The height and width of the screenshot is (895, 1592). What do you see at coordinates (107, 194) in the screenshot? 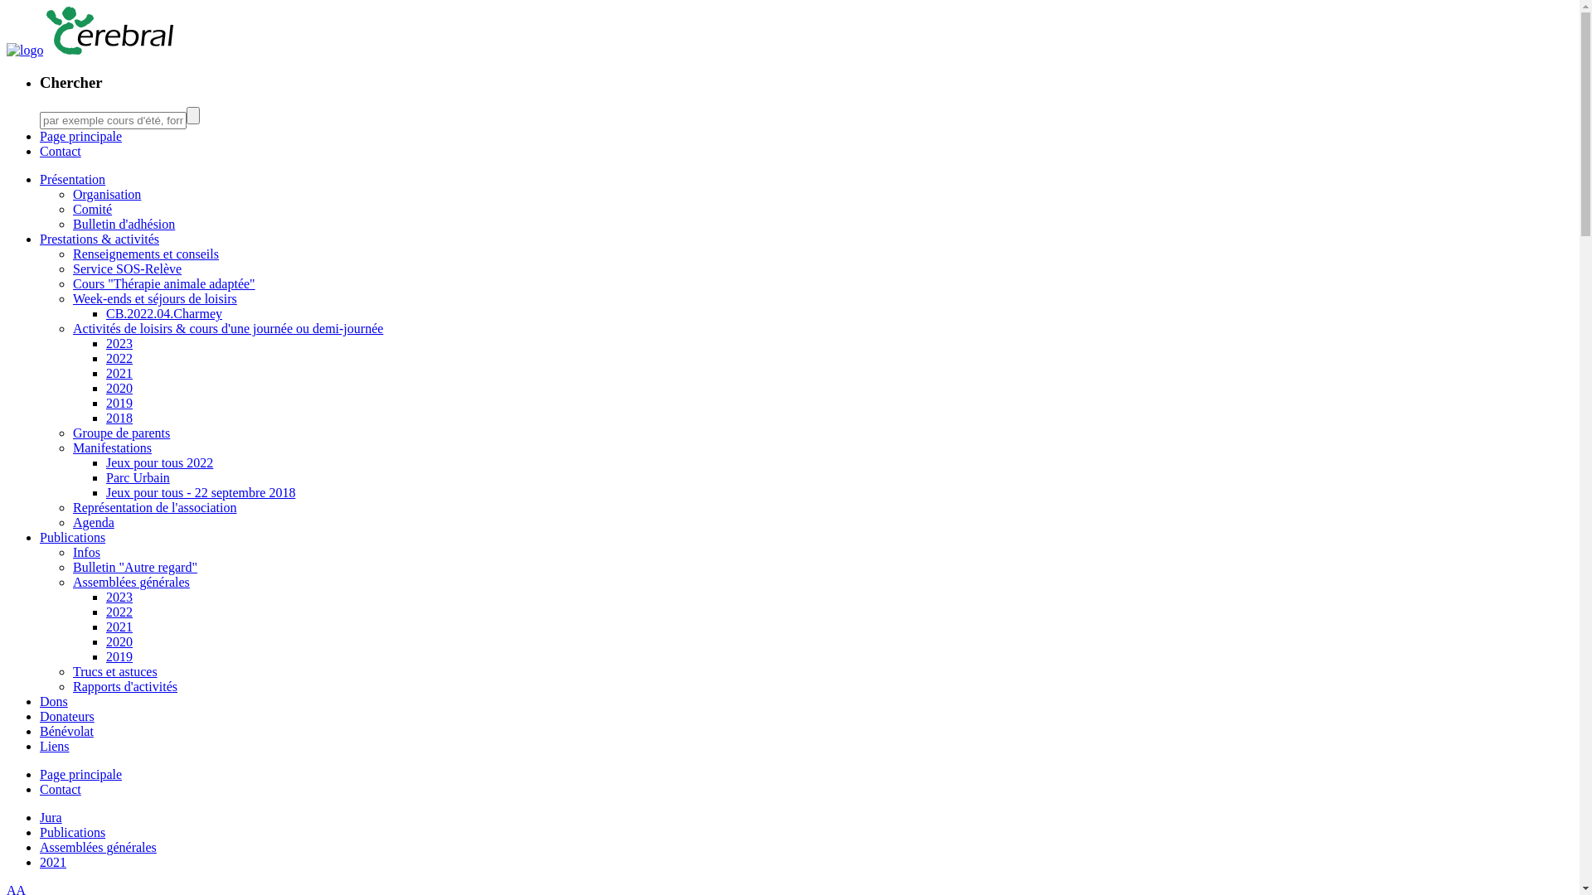
I see `Organisation` at bounding box center [107, 194].